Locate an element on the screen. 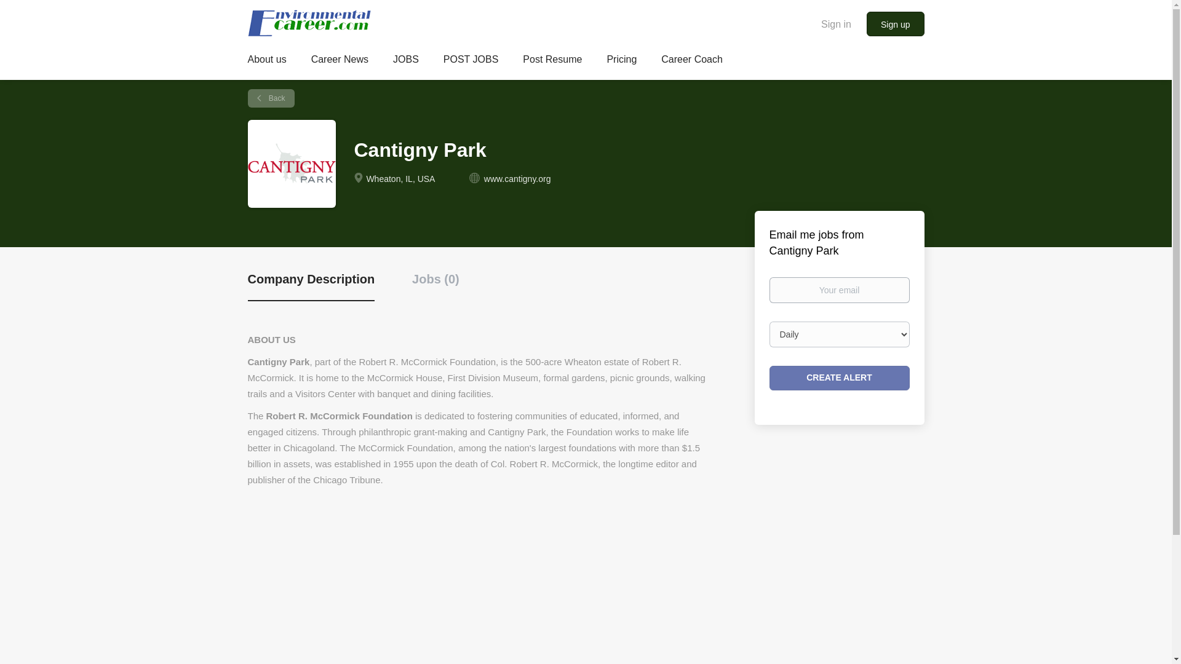 The width and height of the screenshot is (1181, 664). Career Coach is located at coordinates (692, 61).